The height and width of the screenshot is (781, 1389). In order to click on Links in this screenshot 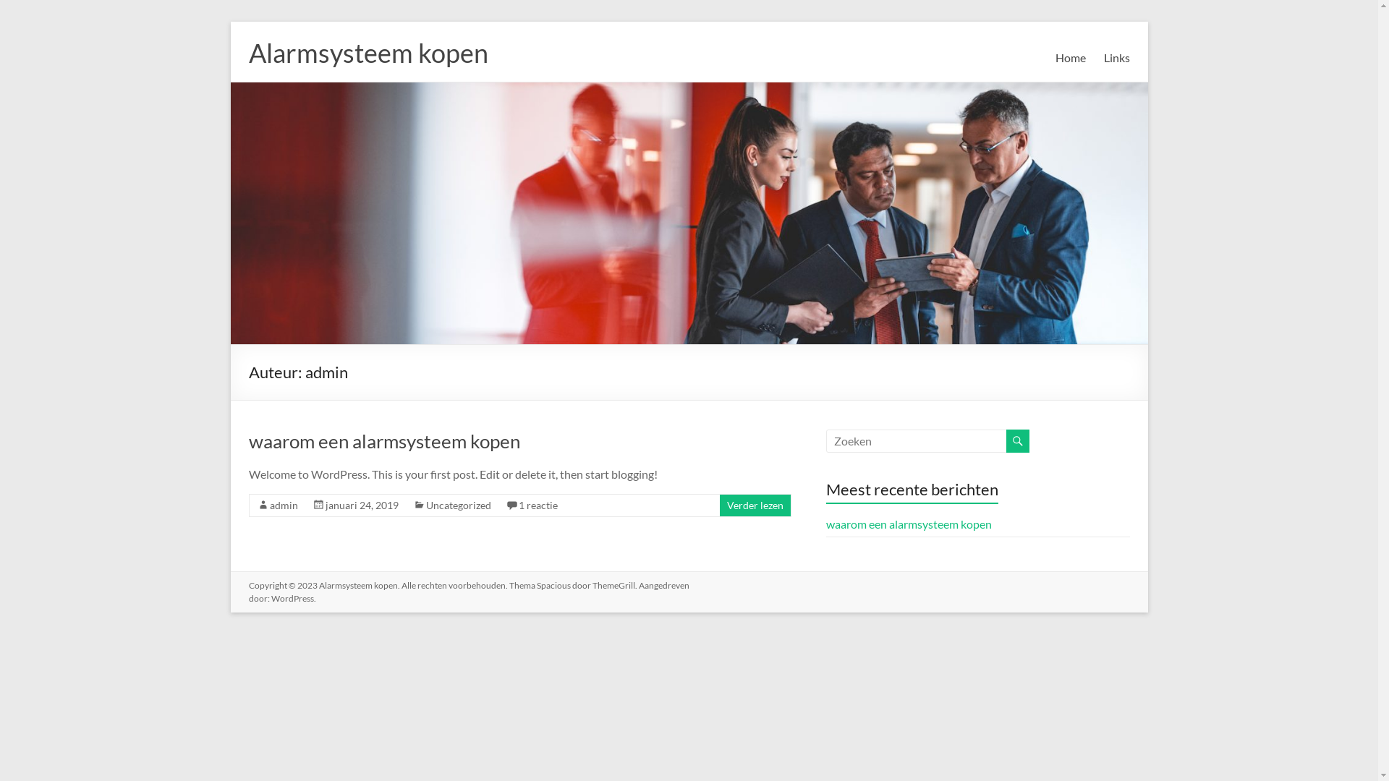, I will do `click(1117, 58)`.